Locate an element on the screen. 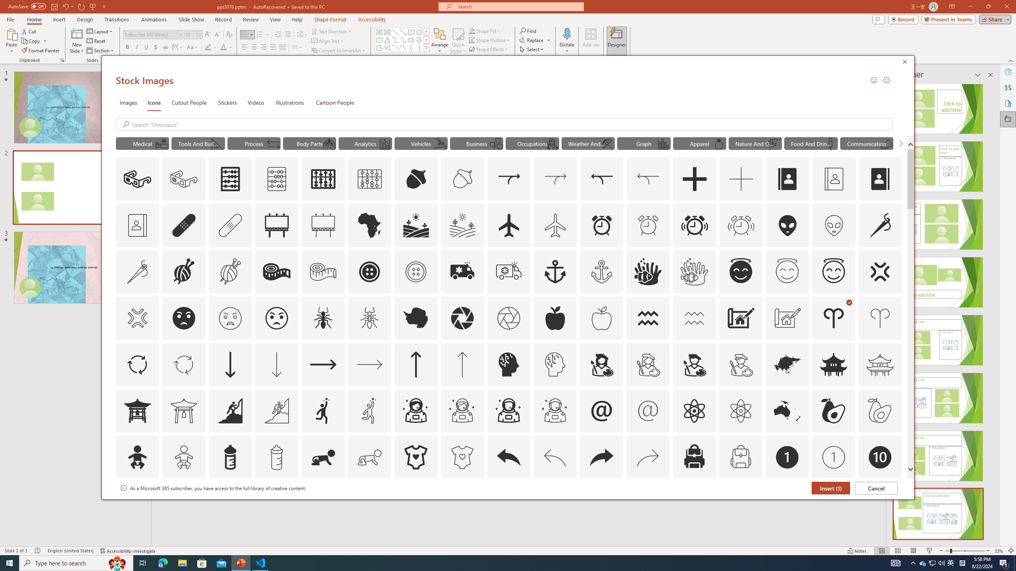 This screenshot has height=571, width=1016. AutomationID: Icons_AngryFace_M is located at coordinates (230, 318).